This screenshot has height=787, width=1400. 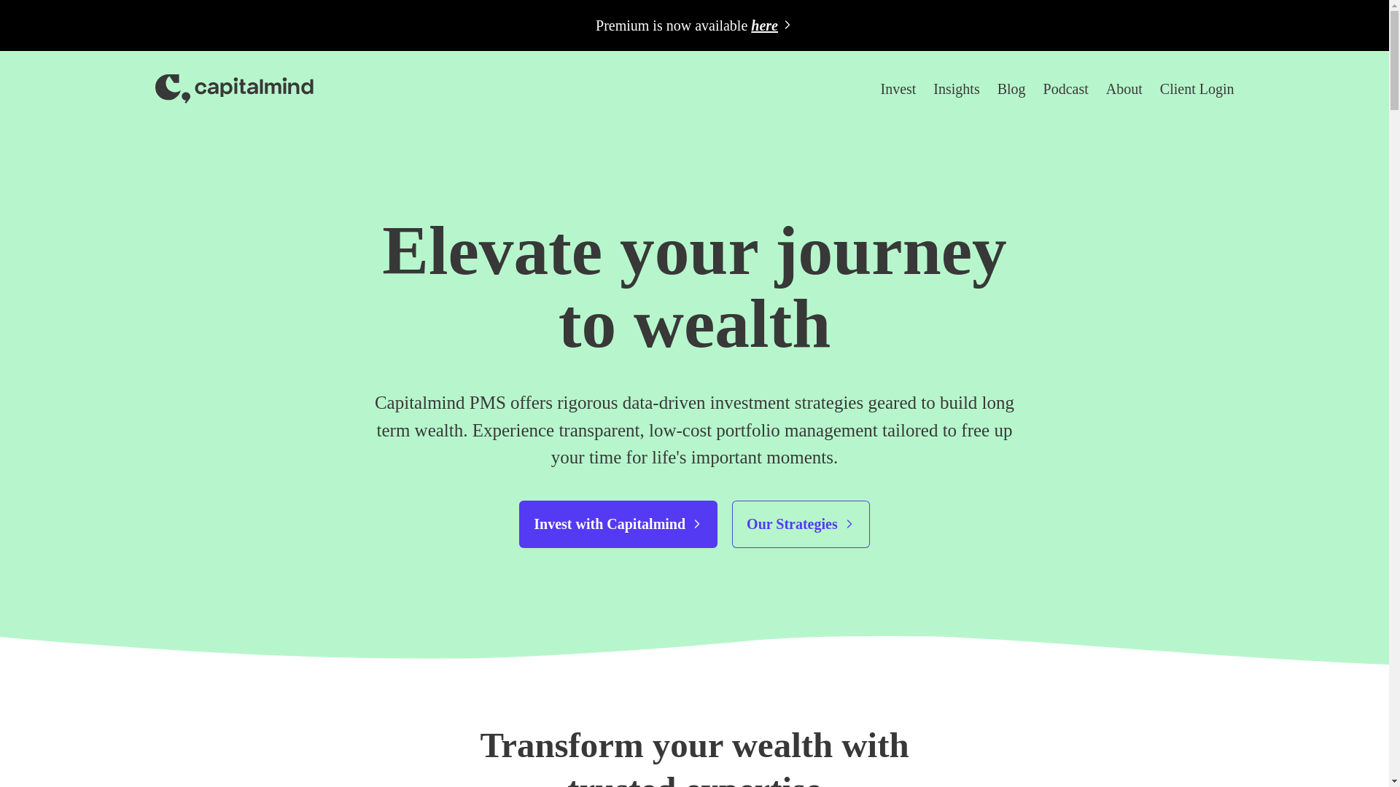 What do you see at coordinates (801, 523) in the screenshot?
I see `Our Strategies` at bounding box center [801, 523].